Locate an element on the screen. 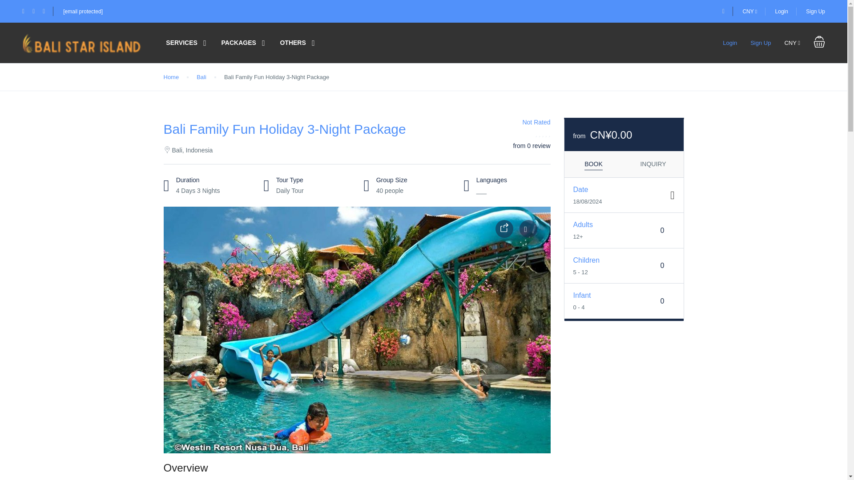  0 is located at coordinates (663, 266).